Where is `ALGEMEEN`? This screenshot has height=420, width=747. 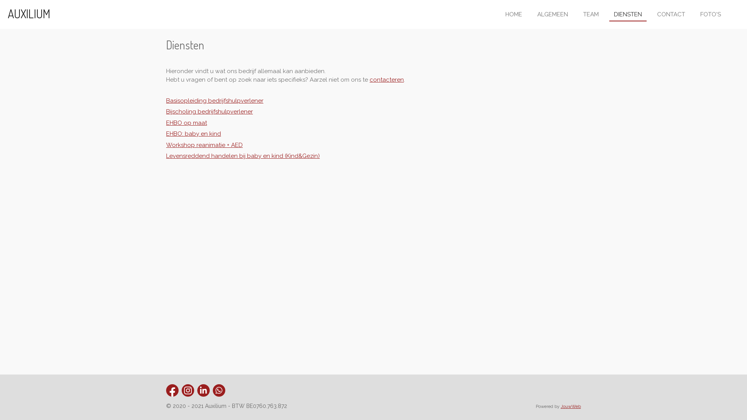
ALGEMEEN is located at coordinates (552, 14).